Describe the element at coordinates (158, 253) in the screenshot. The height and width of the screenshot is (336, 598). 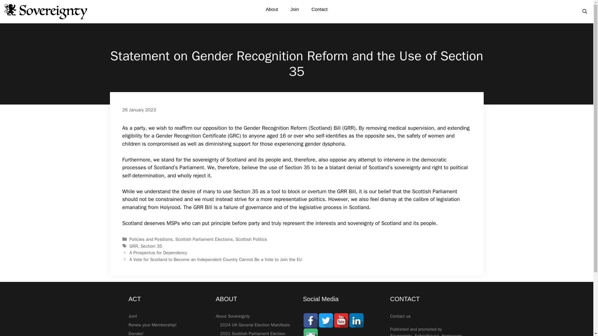
I see `Previous` at that location.